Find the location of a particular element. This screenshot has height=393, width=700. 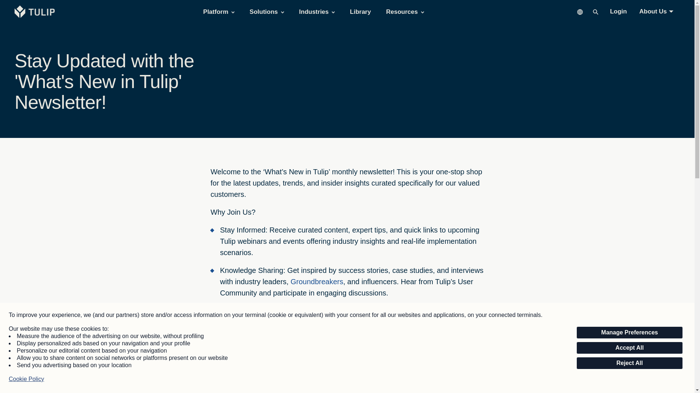

Manage Preferences is located at coordinates (629, 333).